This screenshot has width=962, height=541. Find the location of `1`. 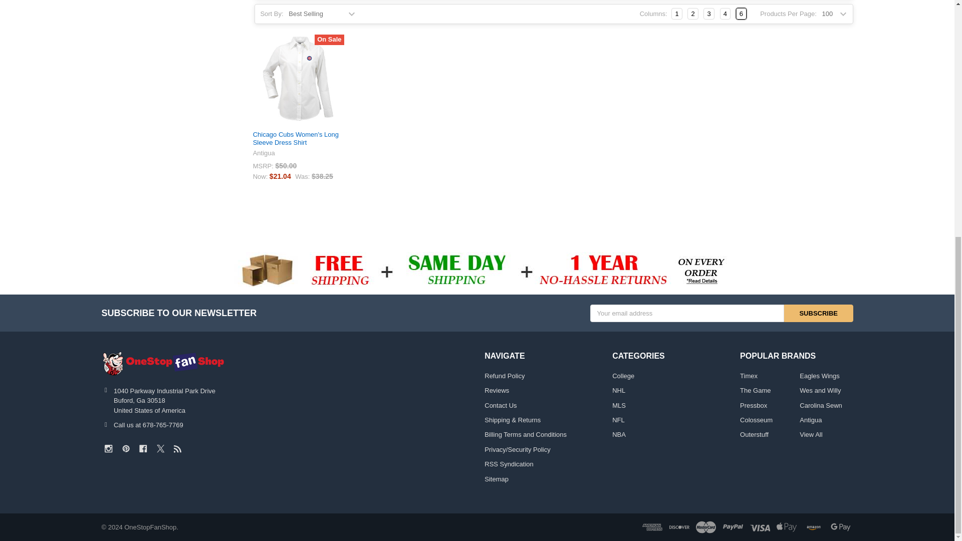

1 is located at coordinates (676, 14).